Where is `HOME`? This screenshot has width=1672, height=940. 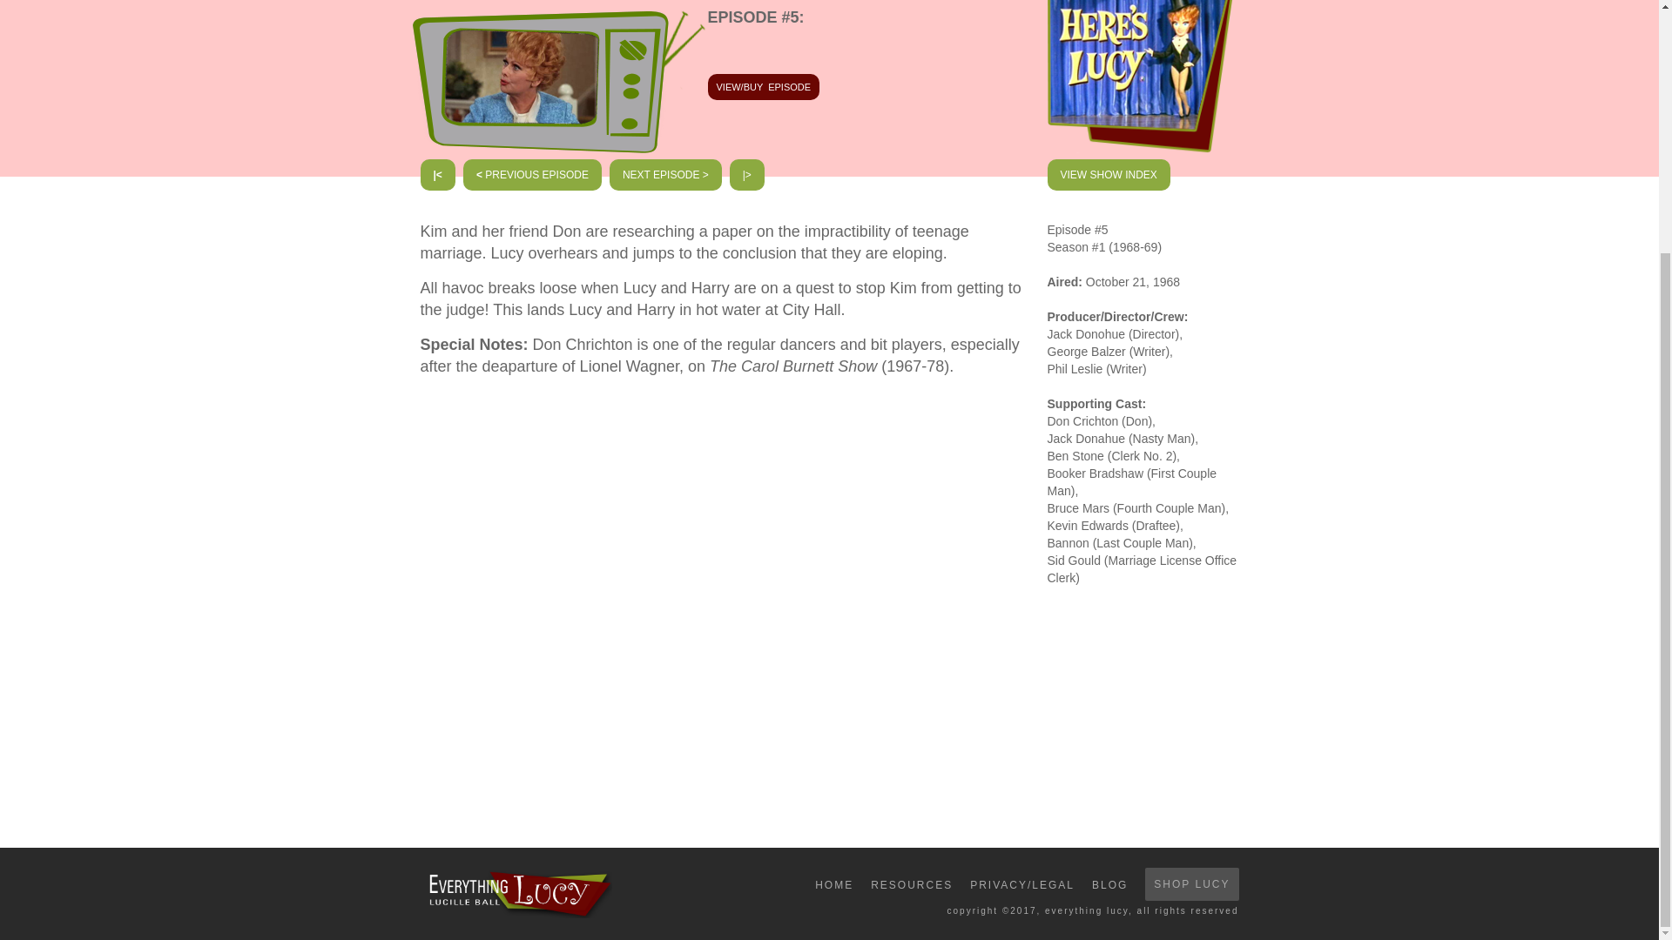 HOME is located at coordinates (834, 884).